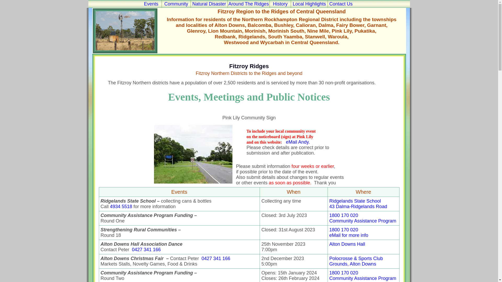 Image resolution: width=502 pixels, height=282 pixels. I want to click on 4934 5518, so click(121, 207).